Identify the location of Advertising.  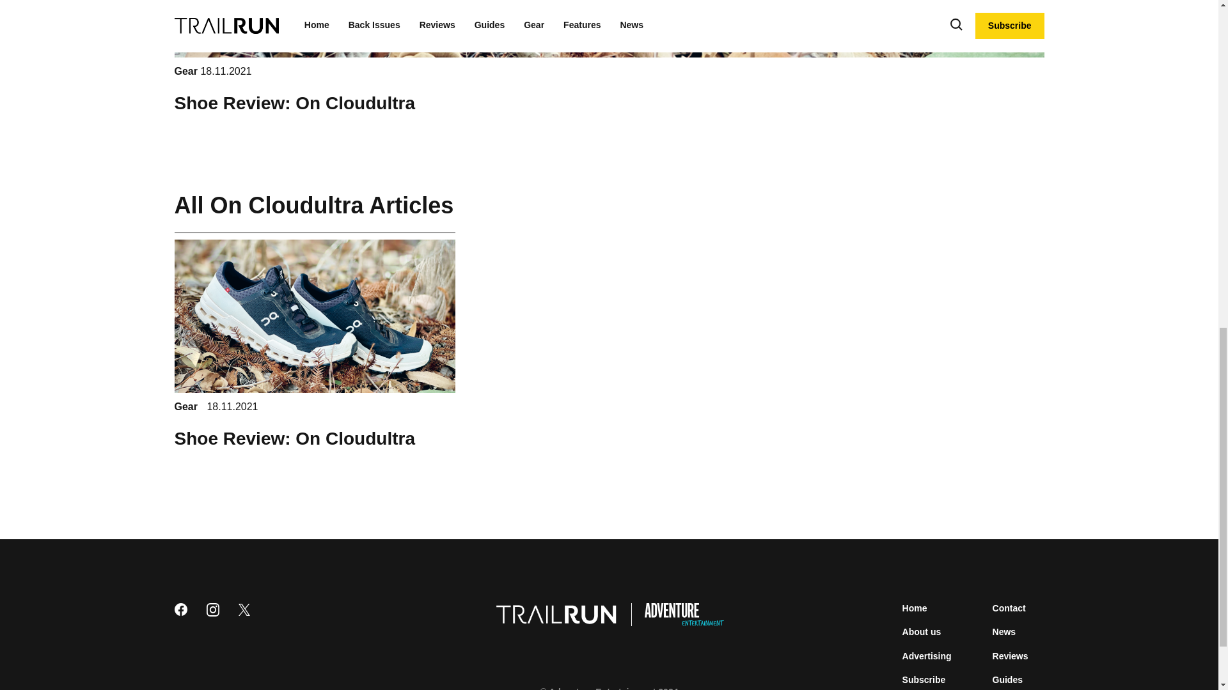
(927, 655).